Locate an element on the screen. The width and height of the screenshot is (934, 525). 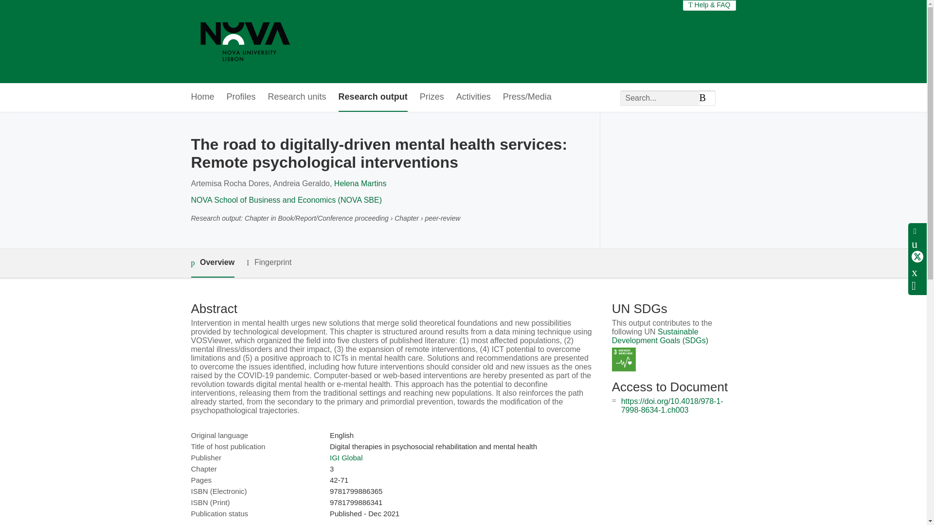
SDG 3 - Good Health and Well-being is located at coordinates (624, 359).